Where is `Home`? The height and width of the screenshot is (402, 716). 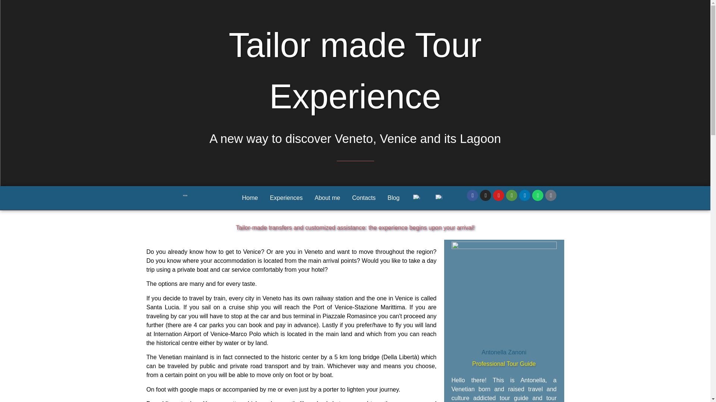
Home is located at coordinates (250, 198).